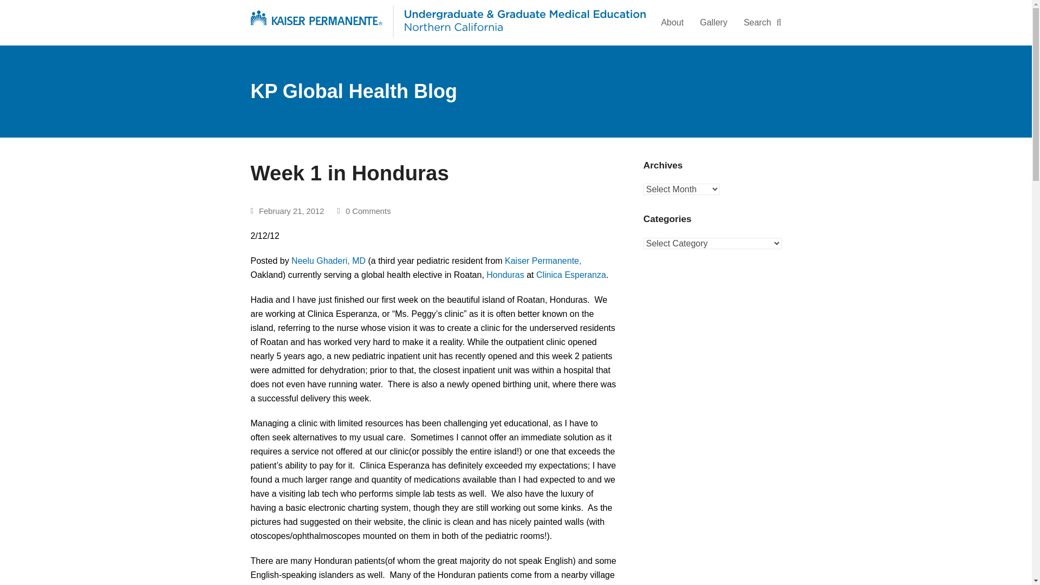  What do you see at coordinates (543, 261) in the screenshot?
I see `Kaiser Permanente,` at bounding box center [543, 261].